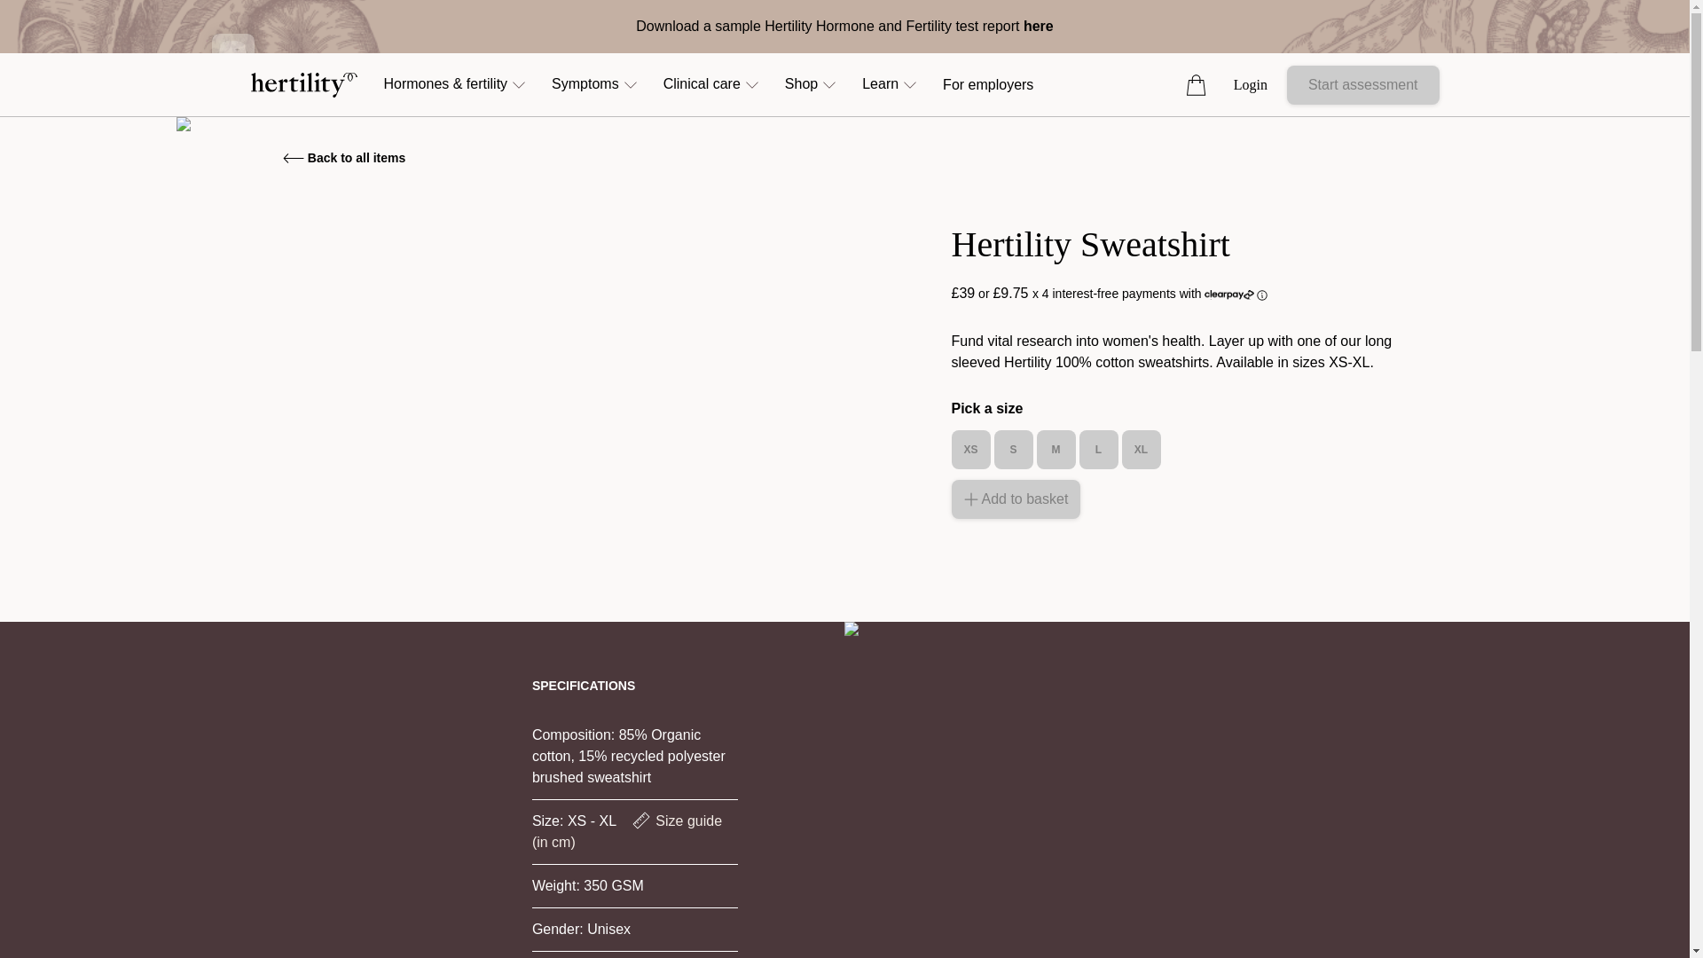 The height and width of the screenshot is (958, 1703). I want to click on Start assessment, so click(1362, 85).